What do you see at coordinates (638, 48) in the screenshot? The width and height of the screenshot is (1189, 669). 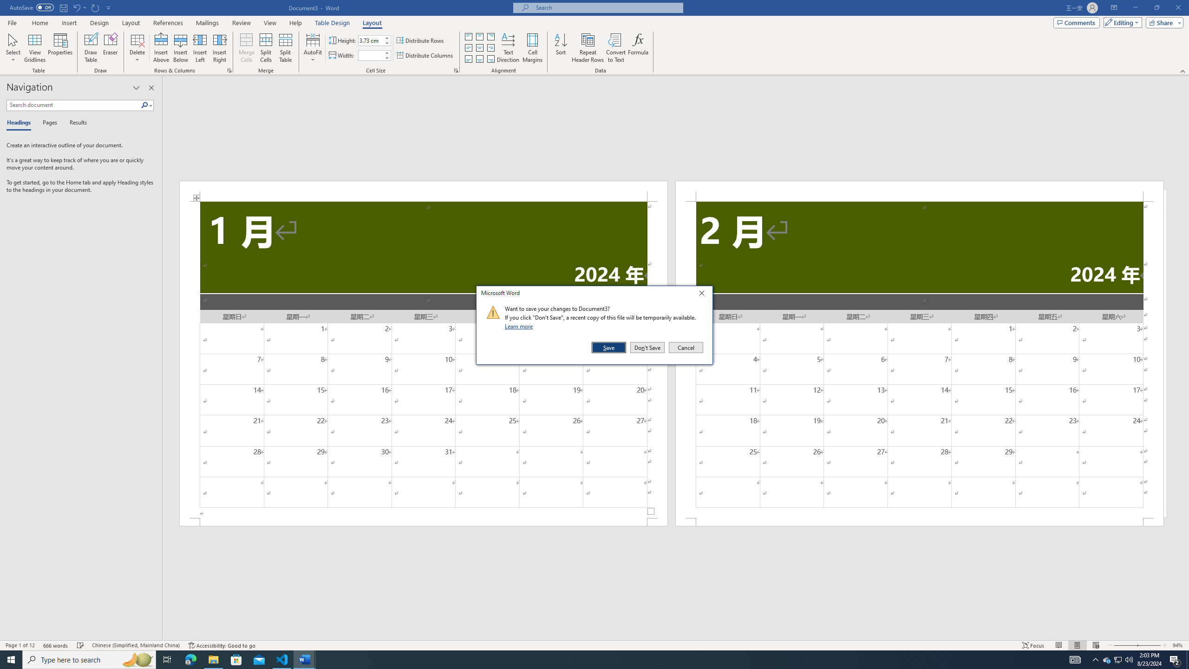 I see `Formula...` at bounding box center [638, 48].